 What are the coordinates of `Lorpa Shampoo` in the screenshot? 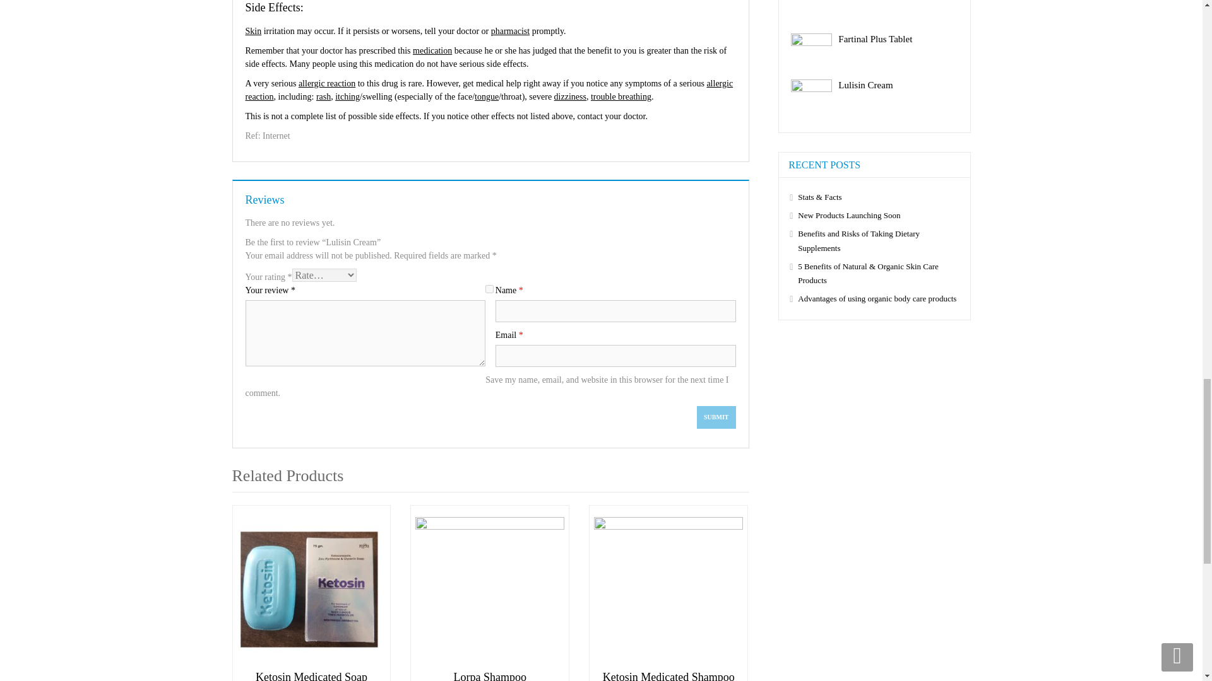 It's located at (490, 591).